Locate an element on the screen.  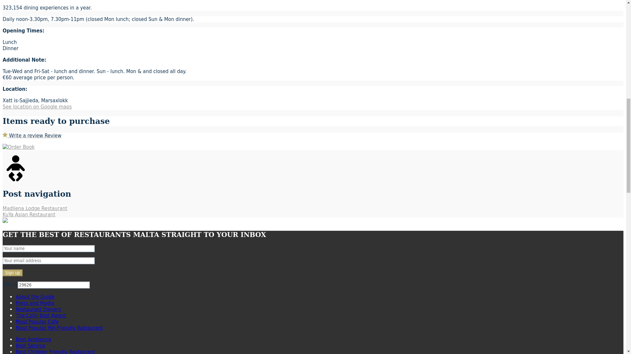
See location on Google maps is located at coordinates (37, 107).